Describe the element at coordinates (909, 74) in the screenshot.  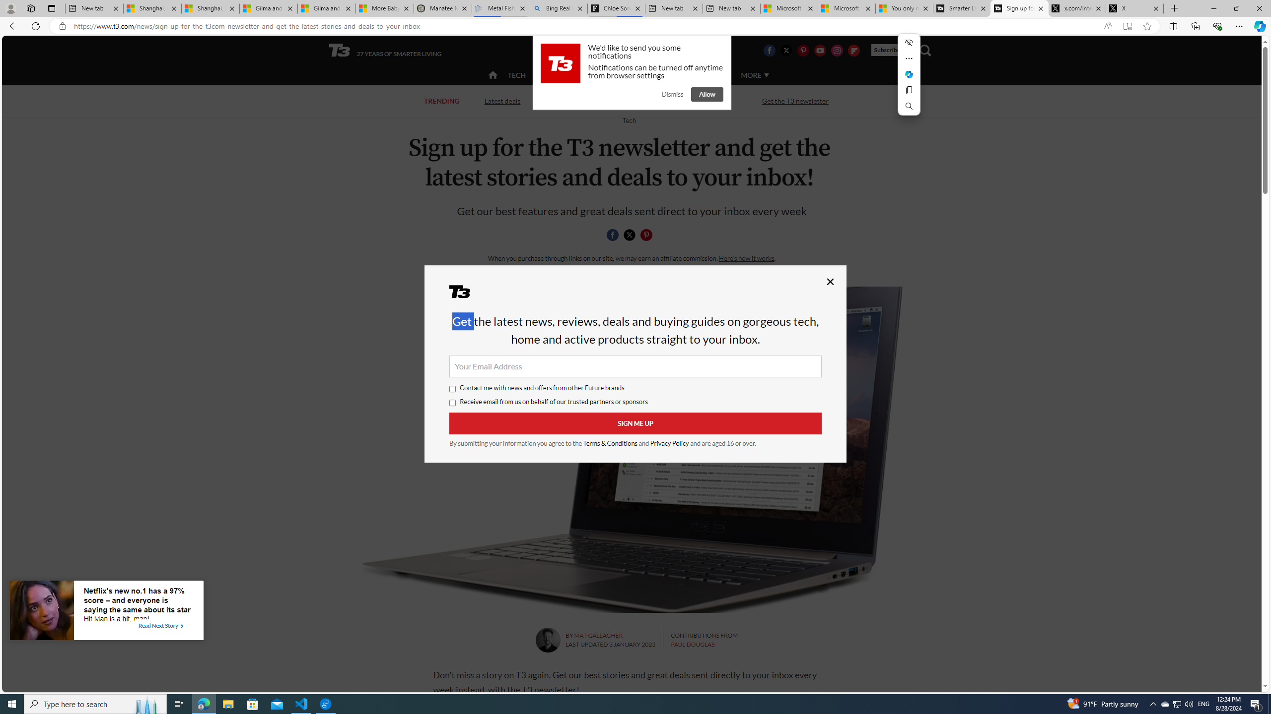
I see `Ask Copilot` at that location.